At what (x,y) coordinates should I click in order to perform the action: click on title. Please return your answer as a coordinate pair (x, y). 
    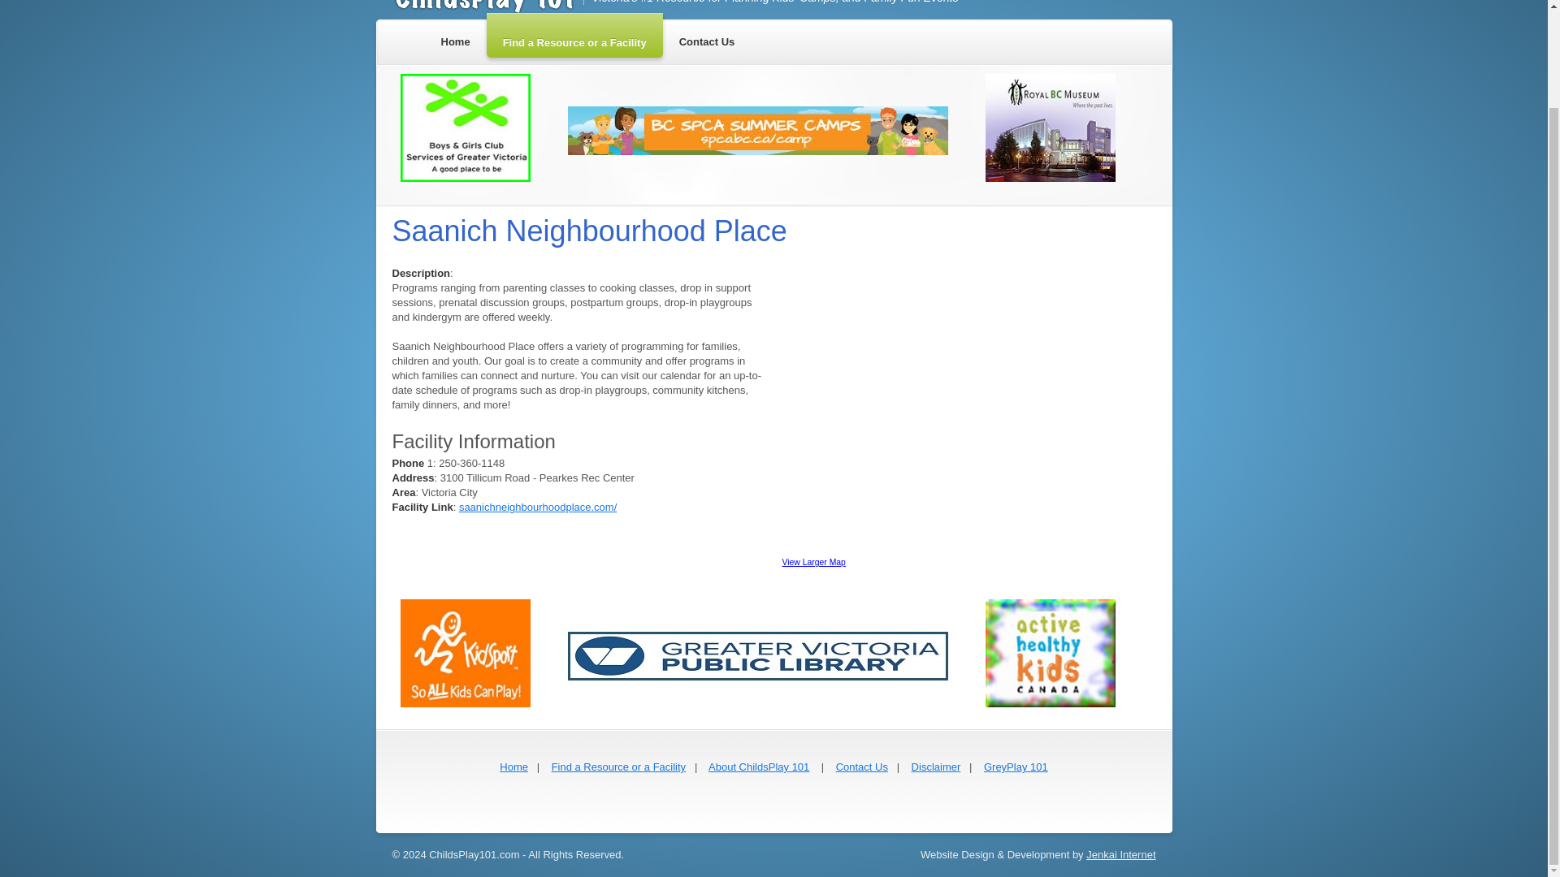
    Looking at the image, I should click on (619, 767).